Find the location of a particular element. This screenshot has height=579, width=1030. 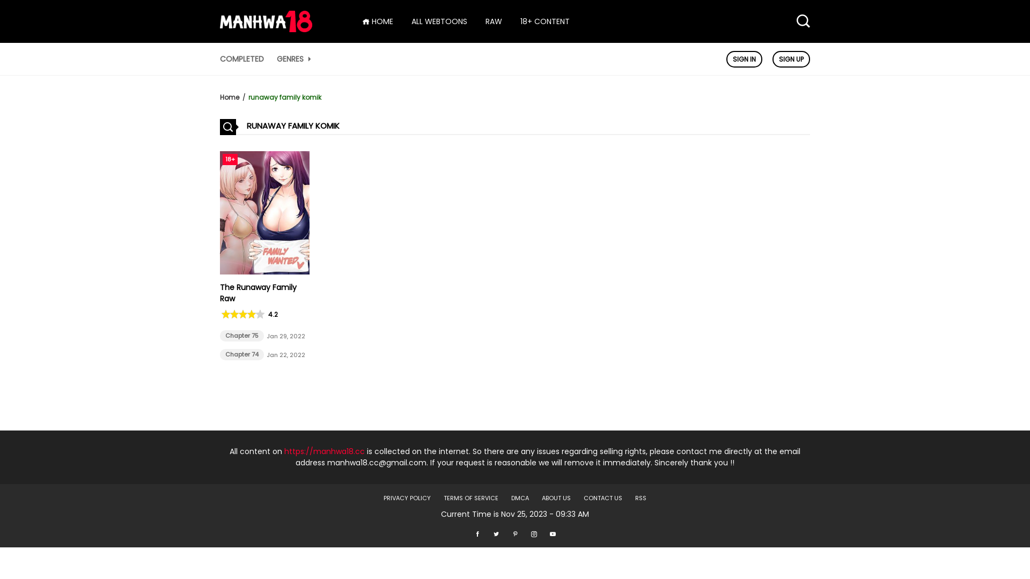

https://manhwa18.cc is located at coordinates (325, 451).